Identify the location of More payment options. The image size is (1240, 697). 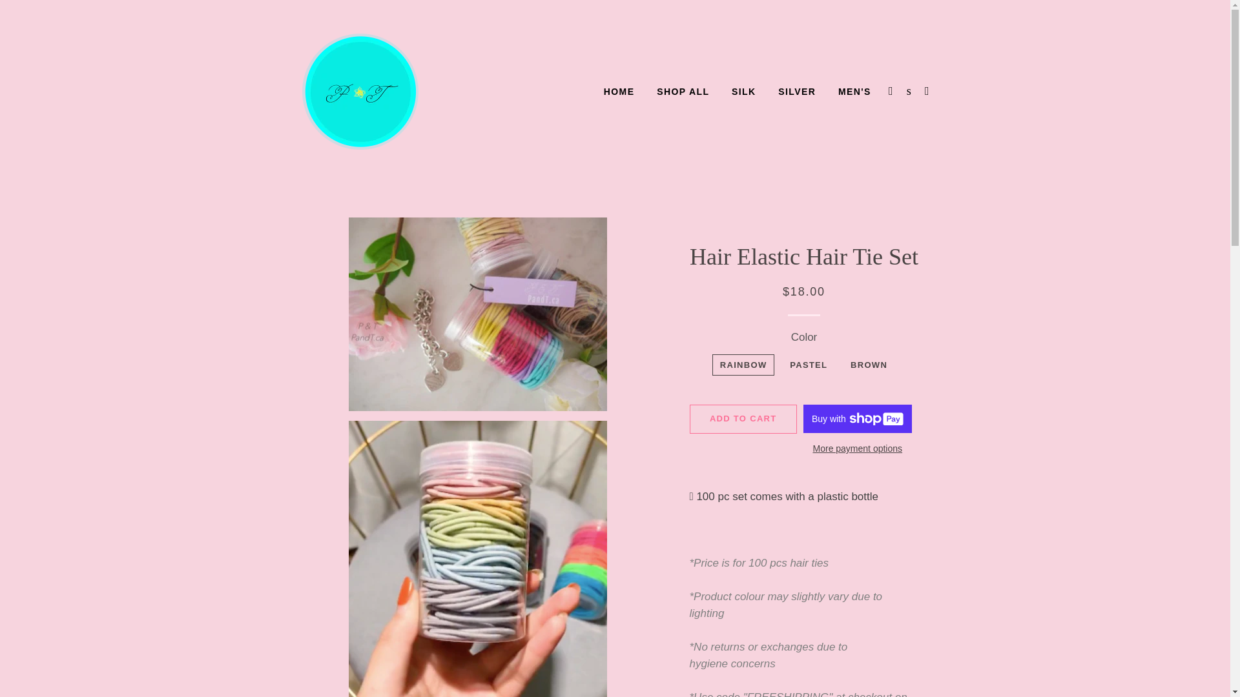
(858, 449).